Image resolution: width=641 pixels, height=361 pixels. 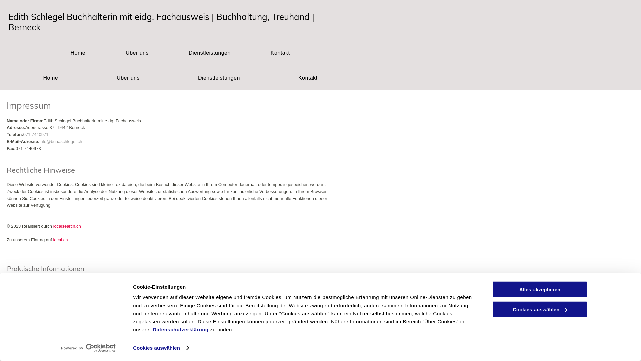 I want to click on Auerstrasse 37, so click(x=28, y=290).